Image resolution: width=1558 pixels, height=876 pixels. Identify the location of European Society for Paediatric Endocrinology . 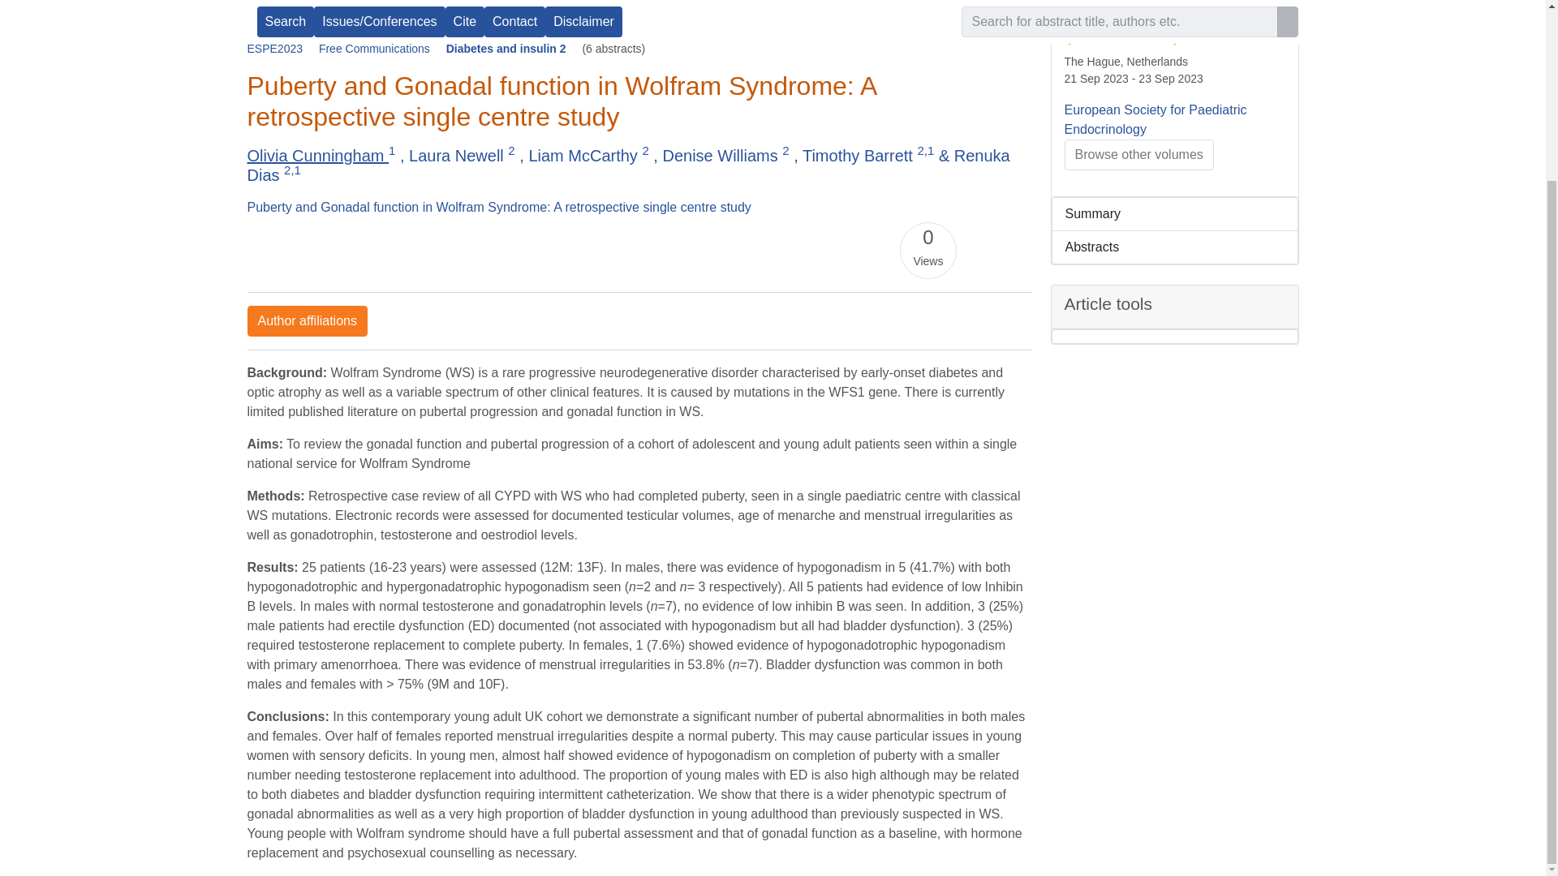
(1156, 120).